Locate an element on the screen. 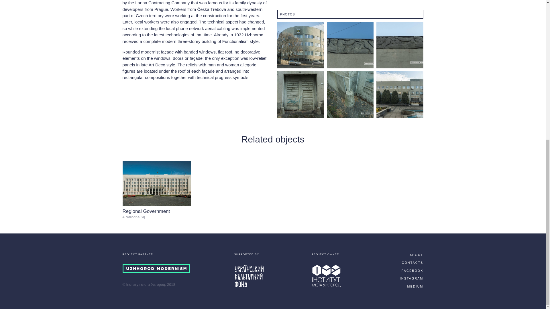 This screenshot has width=550, height=309. ABOUT is located at coordinates (416, 255).